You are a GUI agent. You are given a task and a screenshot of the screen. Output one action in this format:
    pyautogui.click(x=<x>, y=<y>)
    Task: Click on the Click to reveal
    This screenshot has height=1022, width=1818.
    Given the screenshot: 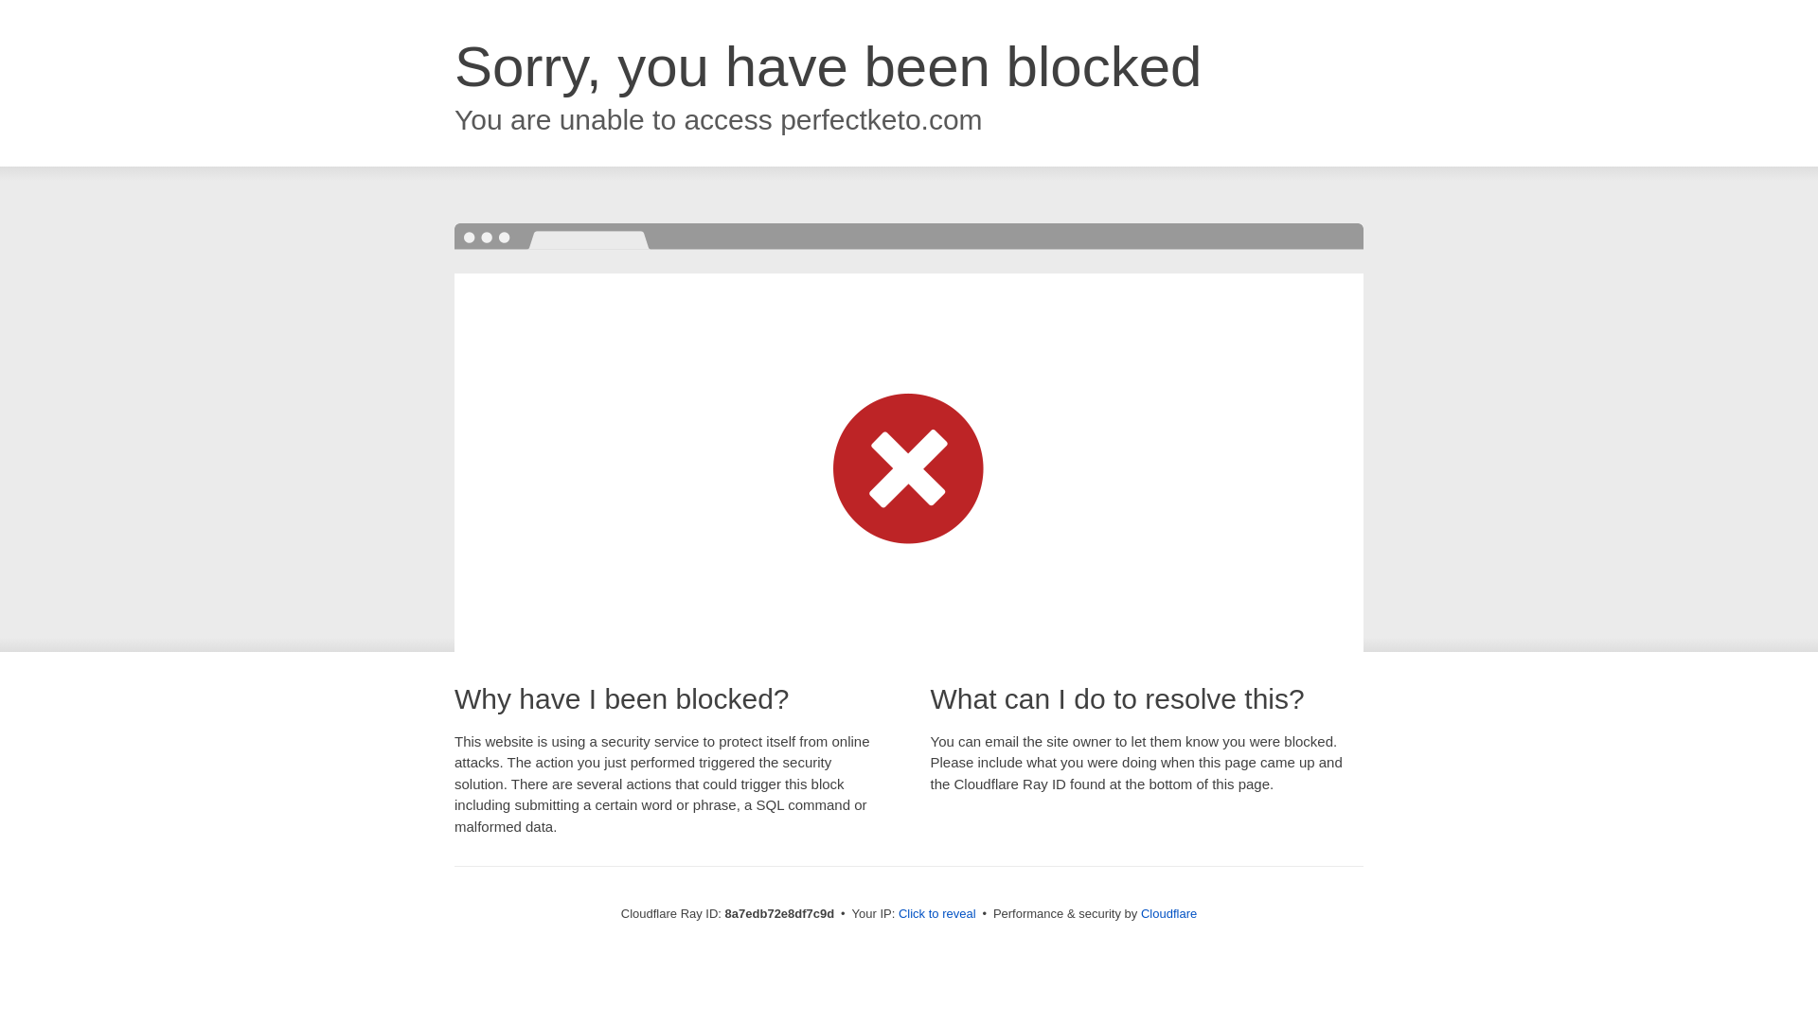 What is the action you would take?
    pyautogui.click(x=937, y=914)
    